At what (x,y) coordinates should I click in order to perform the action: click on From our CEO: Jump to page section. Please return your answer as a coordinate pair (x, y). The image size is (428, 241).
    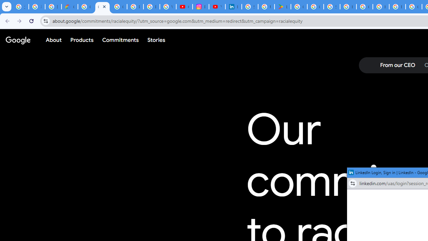
    Looking at the image, I should click on (397, 65).